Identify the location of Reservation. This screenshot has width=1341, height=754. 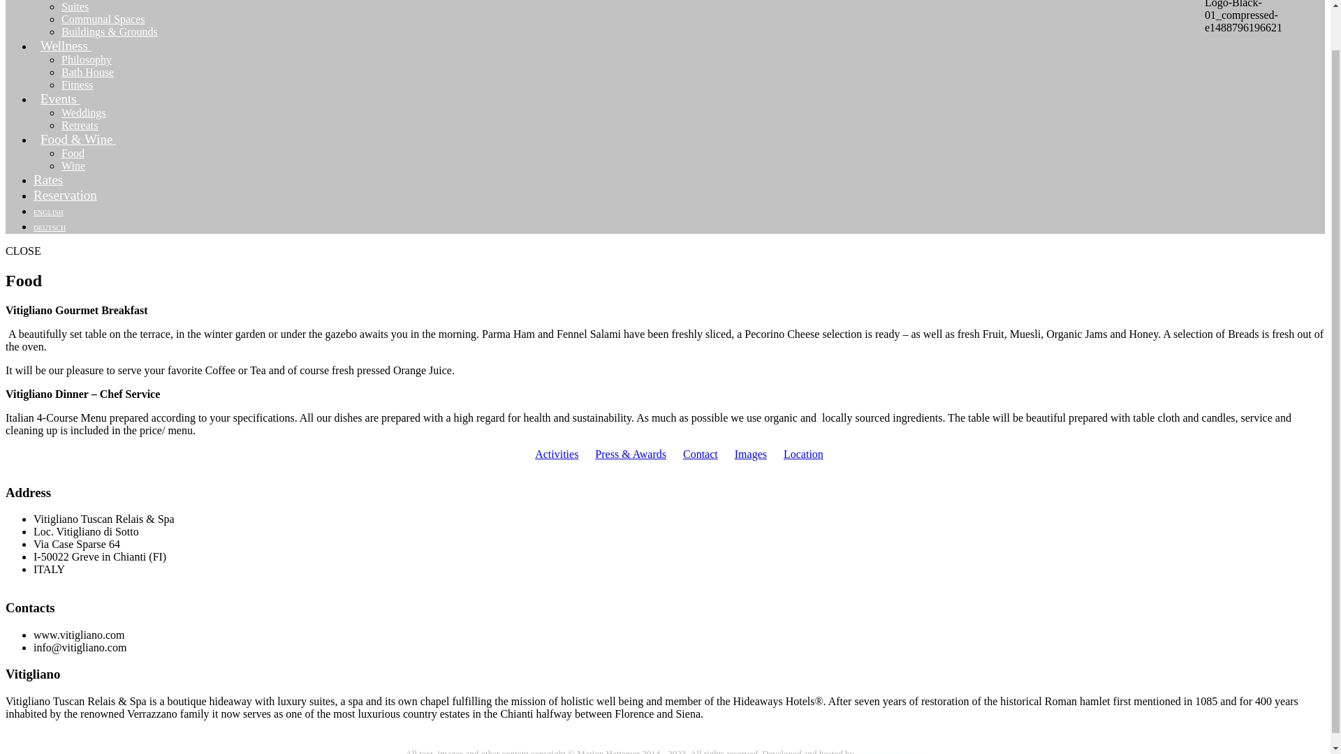
(65, 195).